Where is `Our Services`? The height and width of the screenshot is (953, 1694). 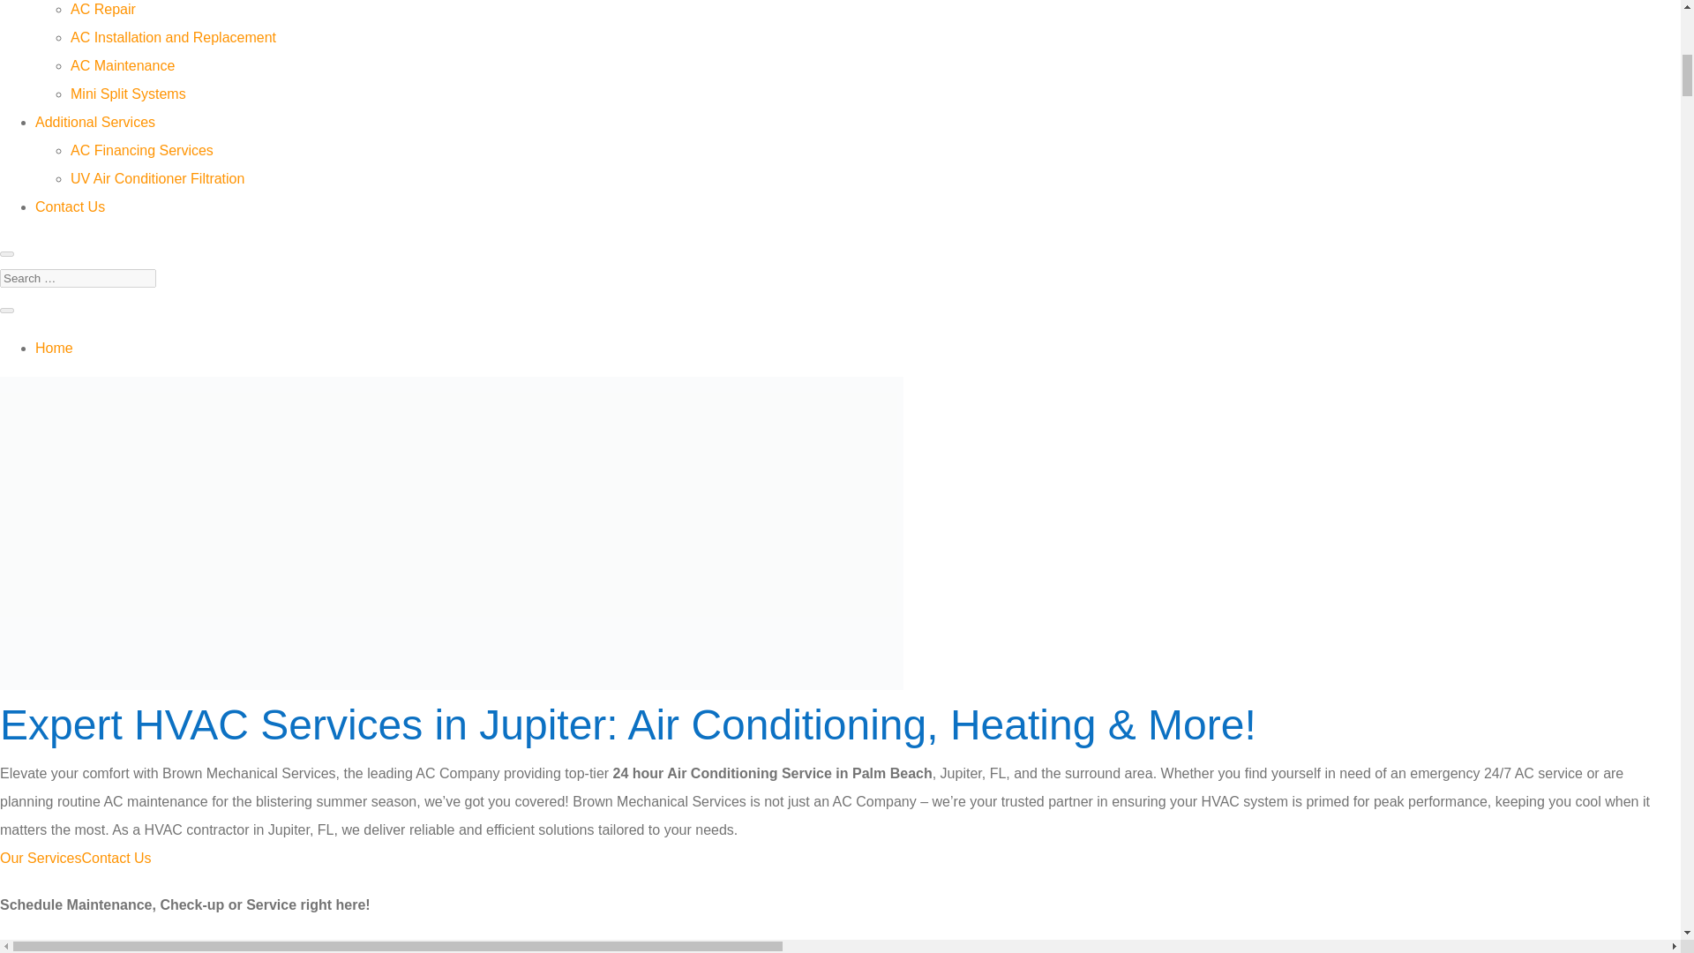
Our Services is located at coordinates (41, 858).